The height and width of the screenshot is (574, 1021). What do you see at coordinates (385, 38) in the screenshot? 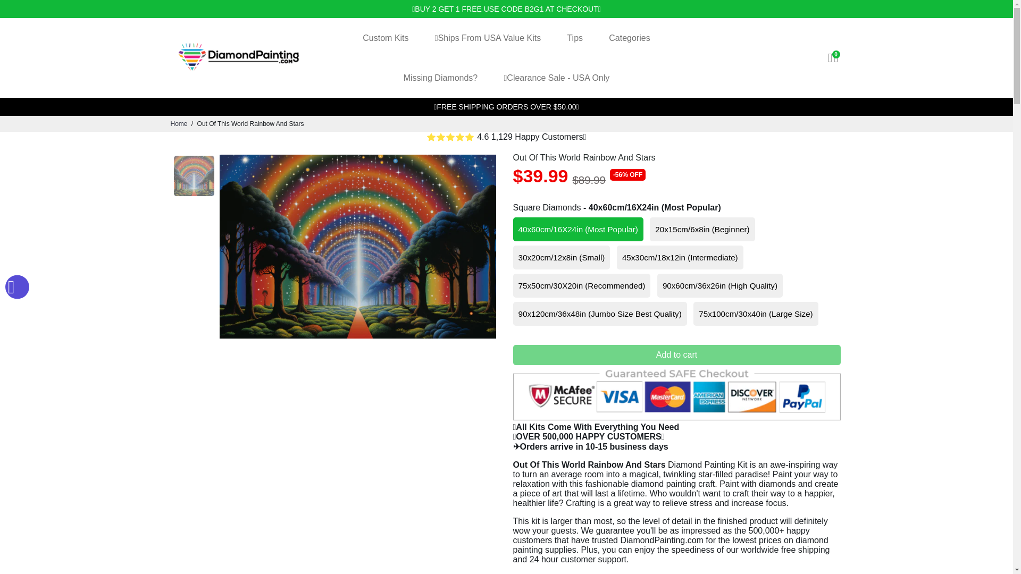
I see `Custom Kits` at bounding box center [385, 38].